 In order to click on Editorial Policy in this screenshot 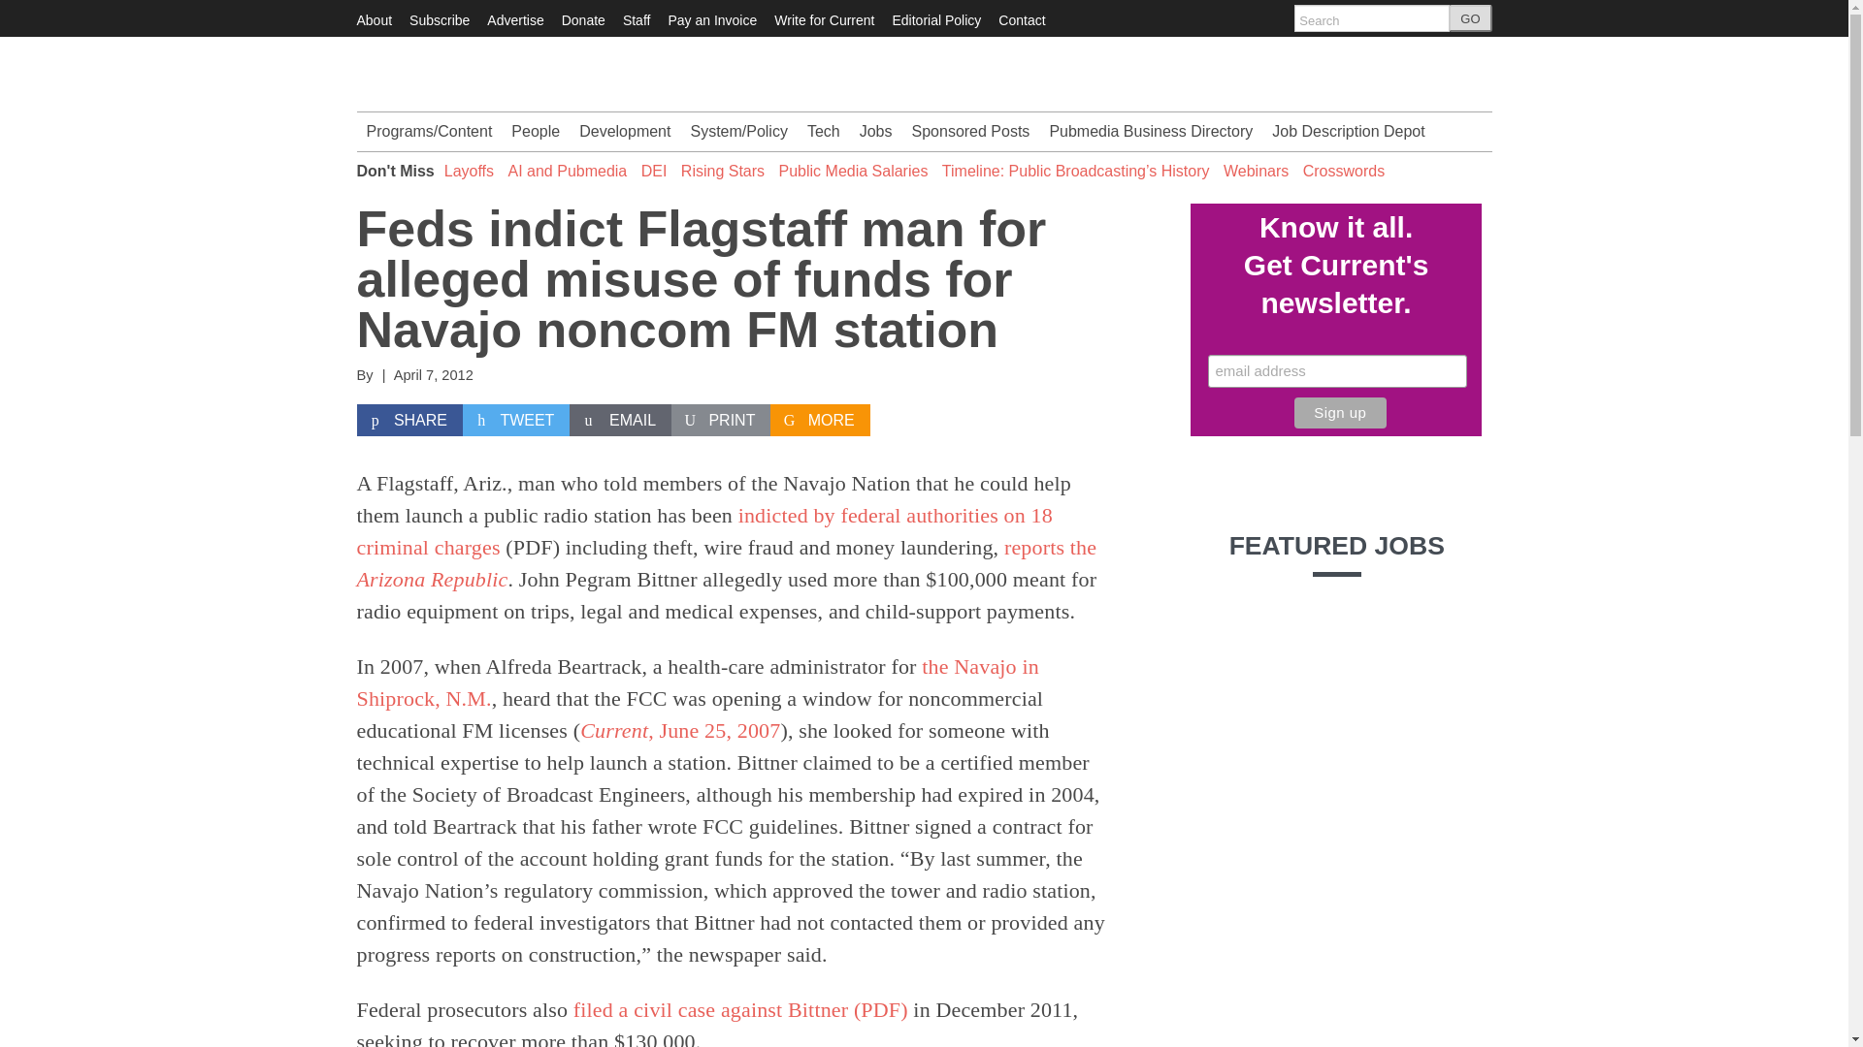, I will do `click(936, 19)`.